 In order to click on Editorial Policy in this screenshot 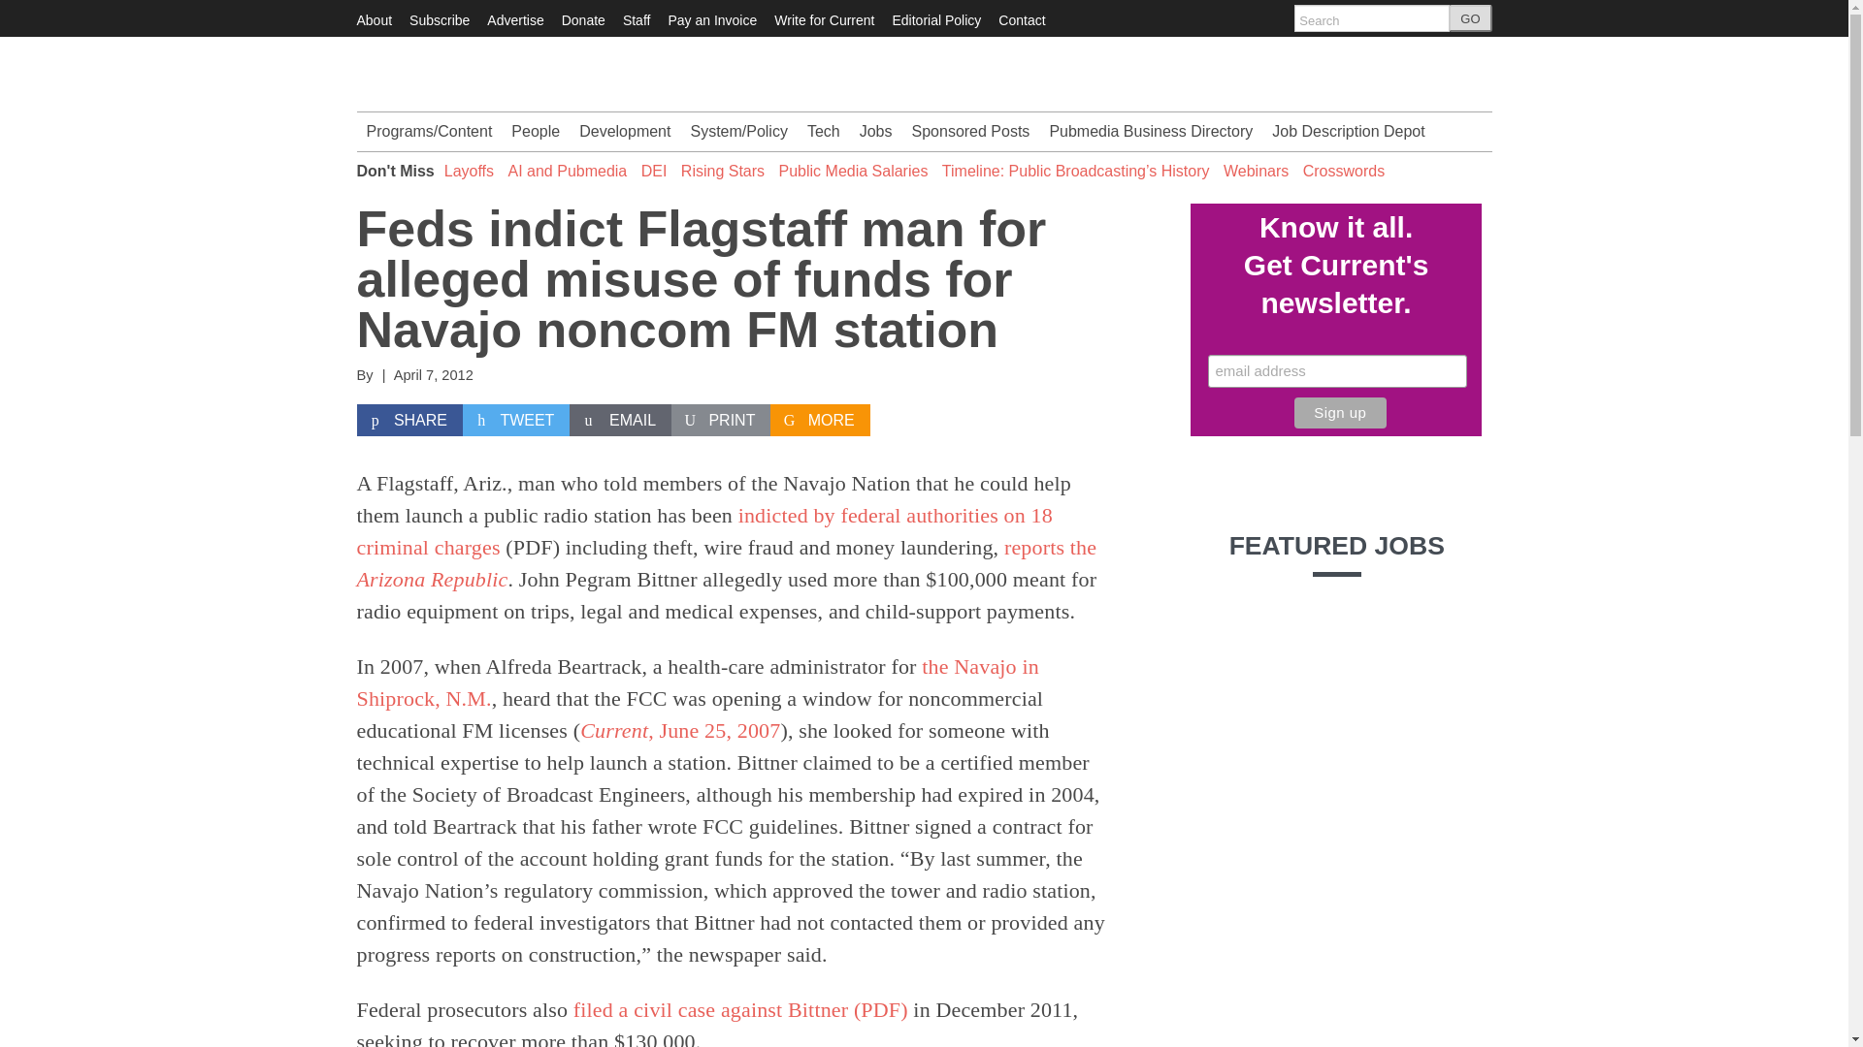, I will do `click(936, 19)`.